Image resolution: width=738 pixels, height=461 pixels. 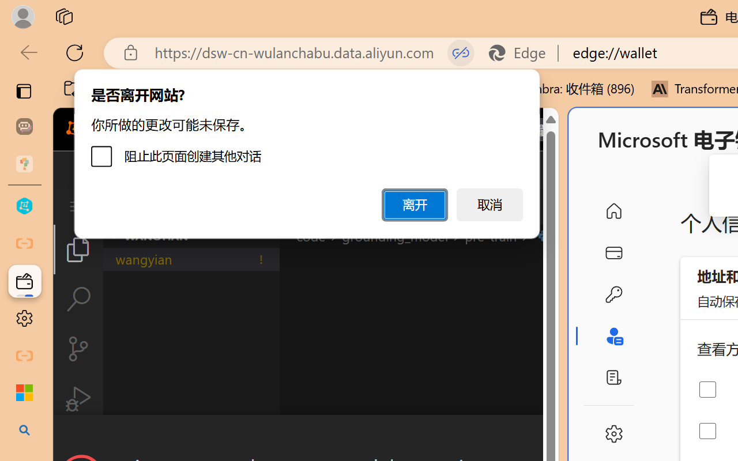 What do you see at coordinates (553, 436) in the screenshot?
I see `Close Dialog` at bounding box center [553, 436].